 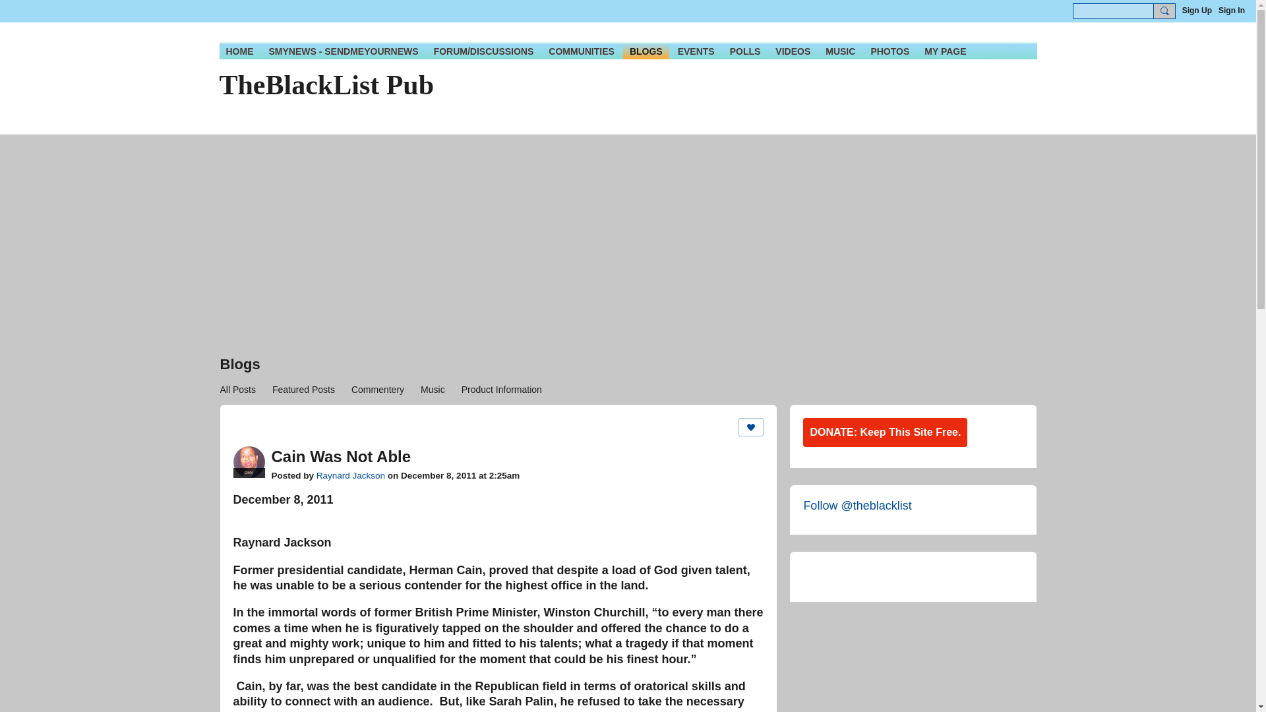 I want to click on BLOGS, so click(x=646, y=51).